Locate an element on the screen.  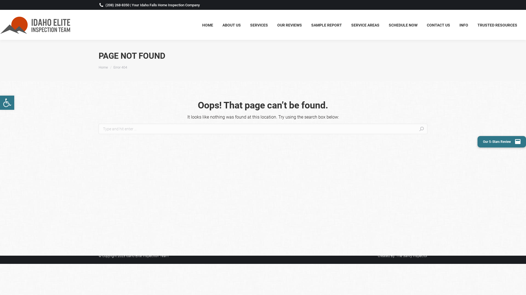
SERVICE AREAS is located at coordinates (365, 25).